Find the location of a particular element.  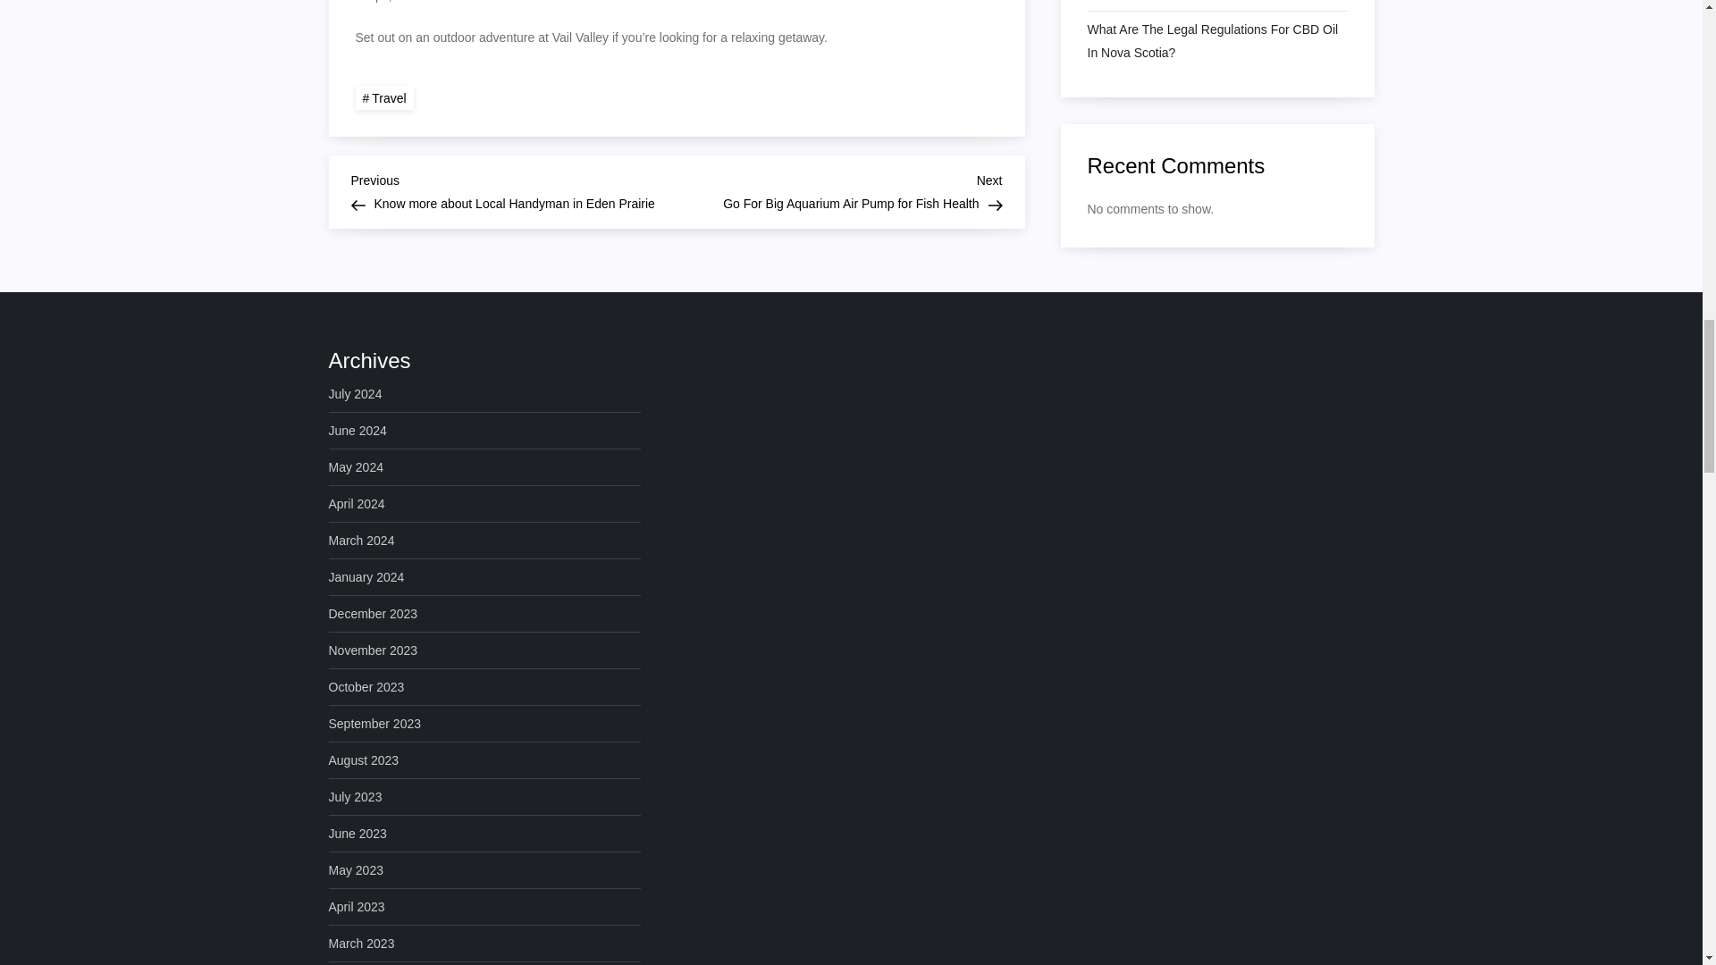

July 2023 is located at coordinates (356, 797).